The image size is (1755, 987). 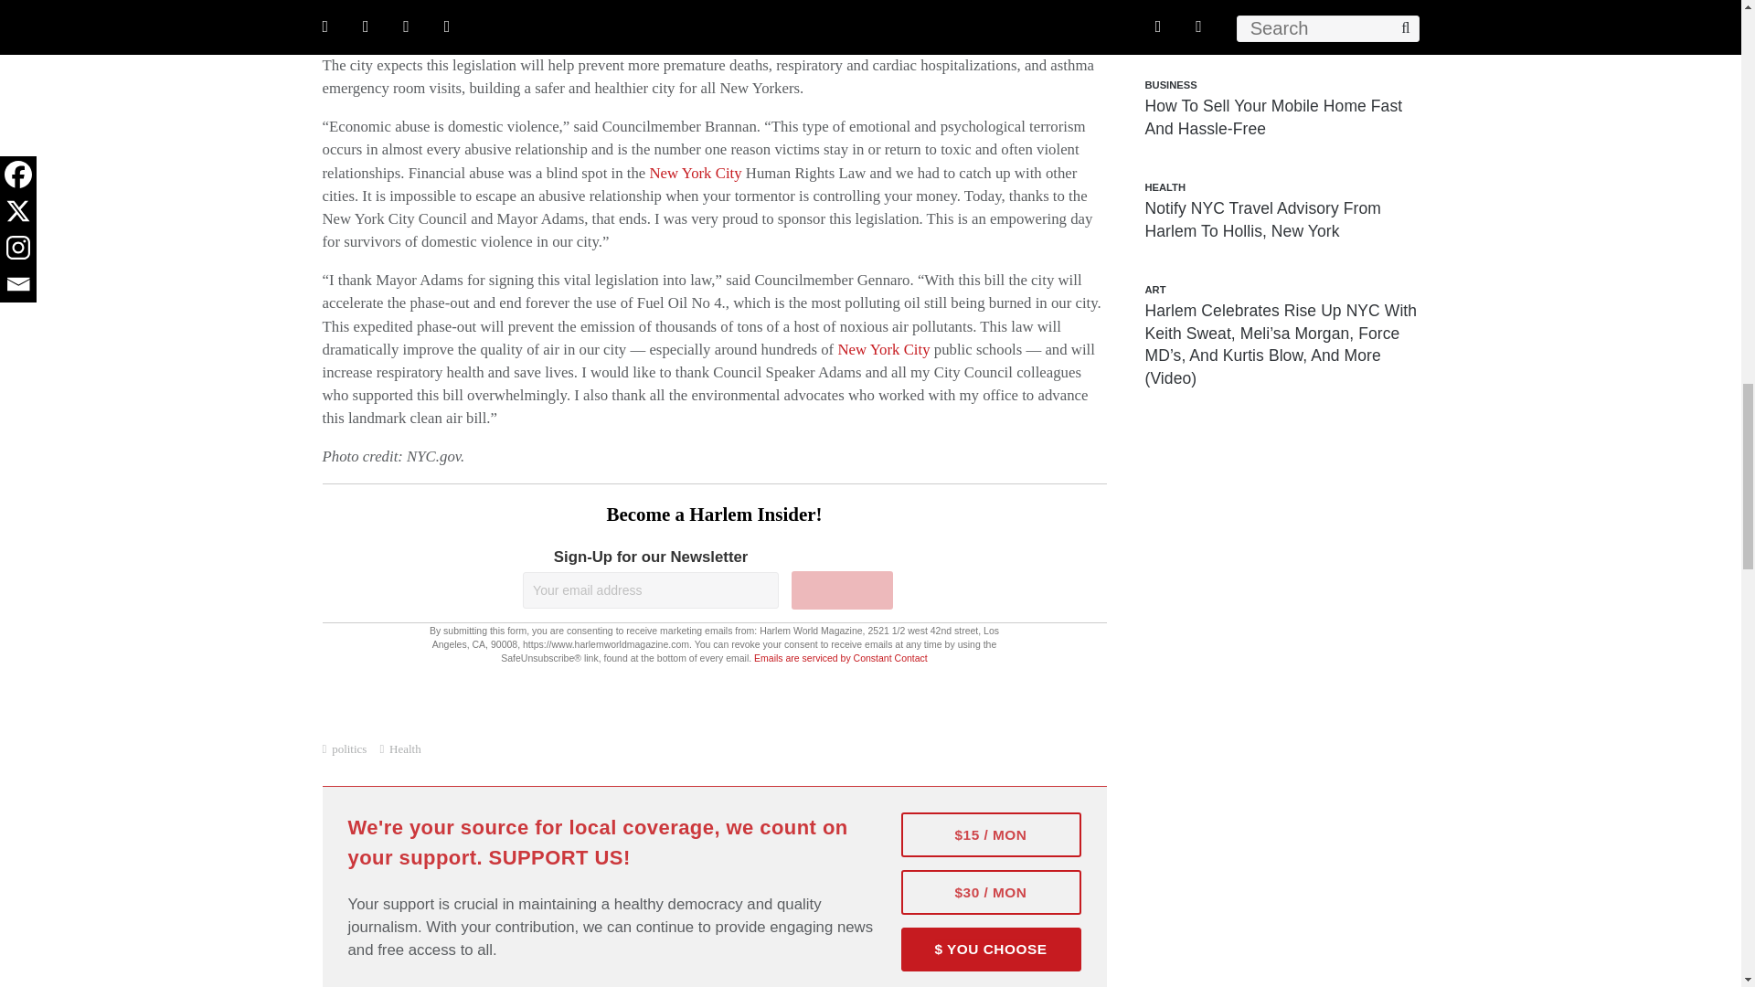 I want to click on New York City, so click(x=553, y=19).